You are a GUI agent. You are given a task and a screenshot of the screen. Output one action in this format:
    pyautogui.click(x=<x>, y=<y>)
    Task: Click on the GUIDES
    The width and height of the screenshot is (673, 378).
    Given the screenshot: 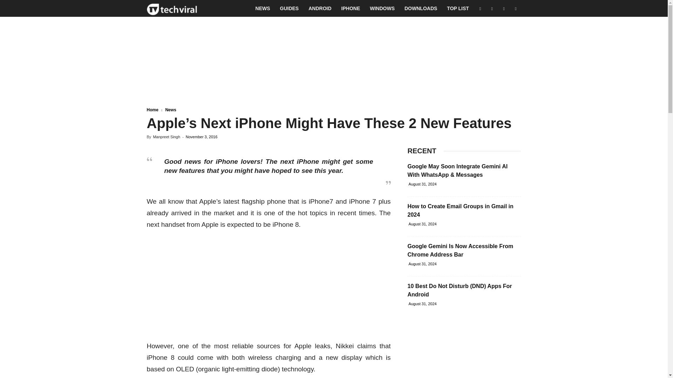 What is the action you would take?
    pyautogui.click(x=290, y=8)
    